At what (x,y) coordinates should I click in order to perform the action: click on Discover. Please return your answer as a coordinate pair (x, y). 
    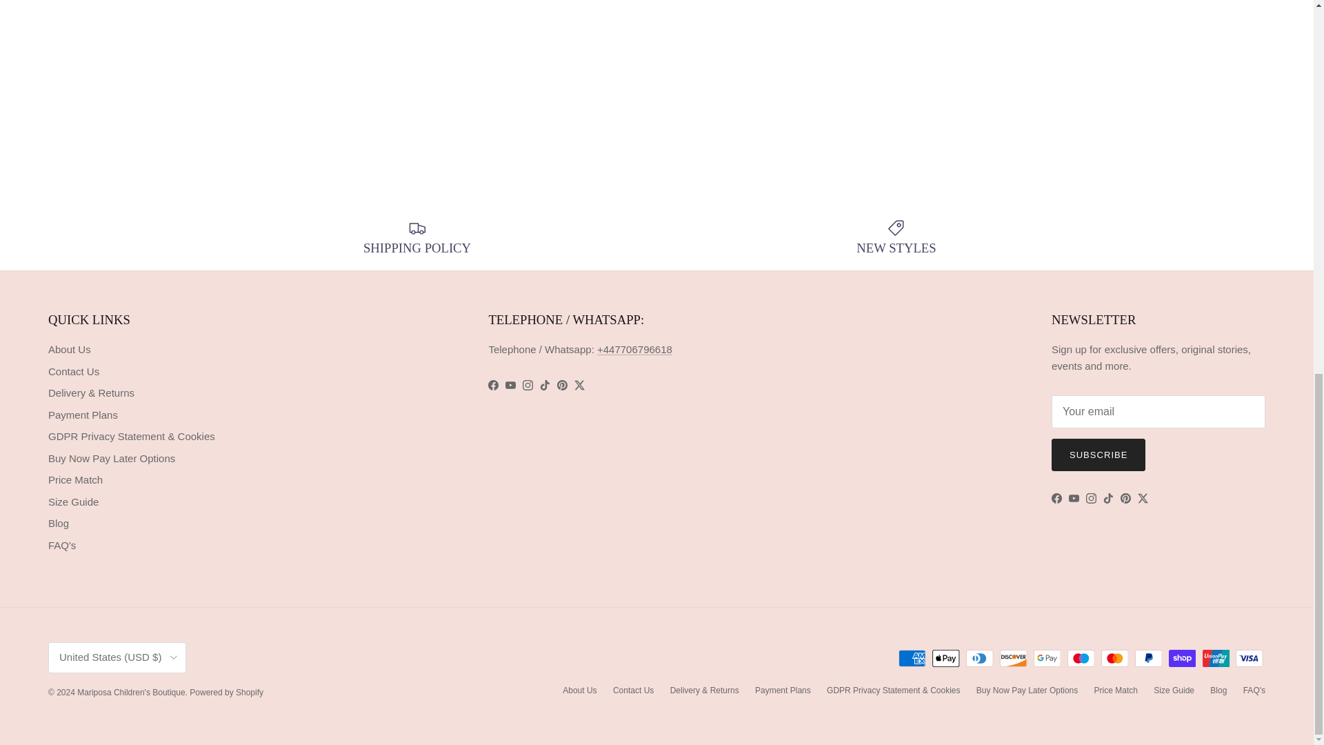
    Looking at the image, I should click on (1013, 658).